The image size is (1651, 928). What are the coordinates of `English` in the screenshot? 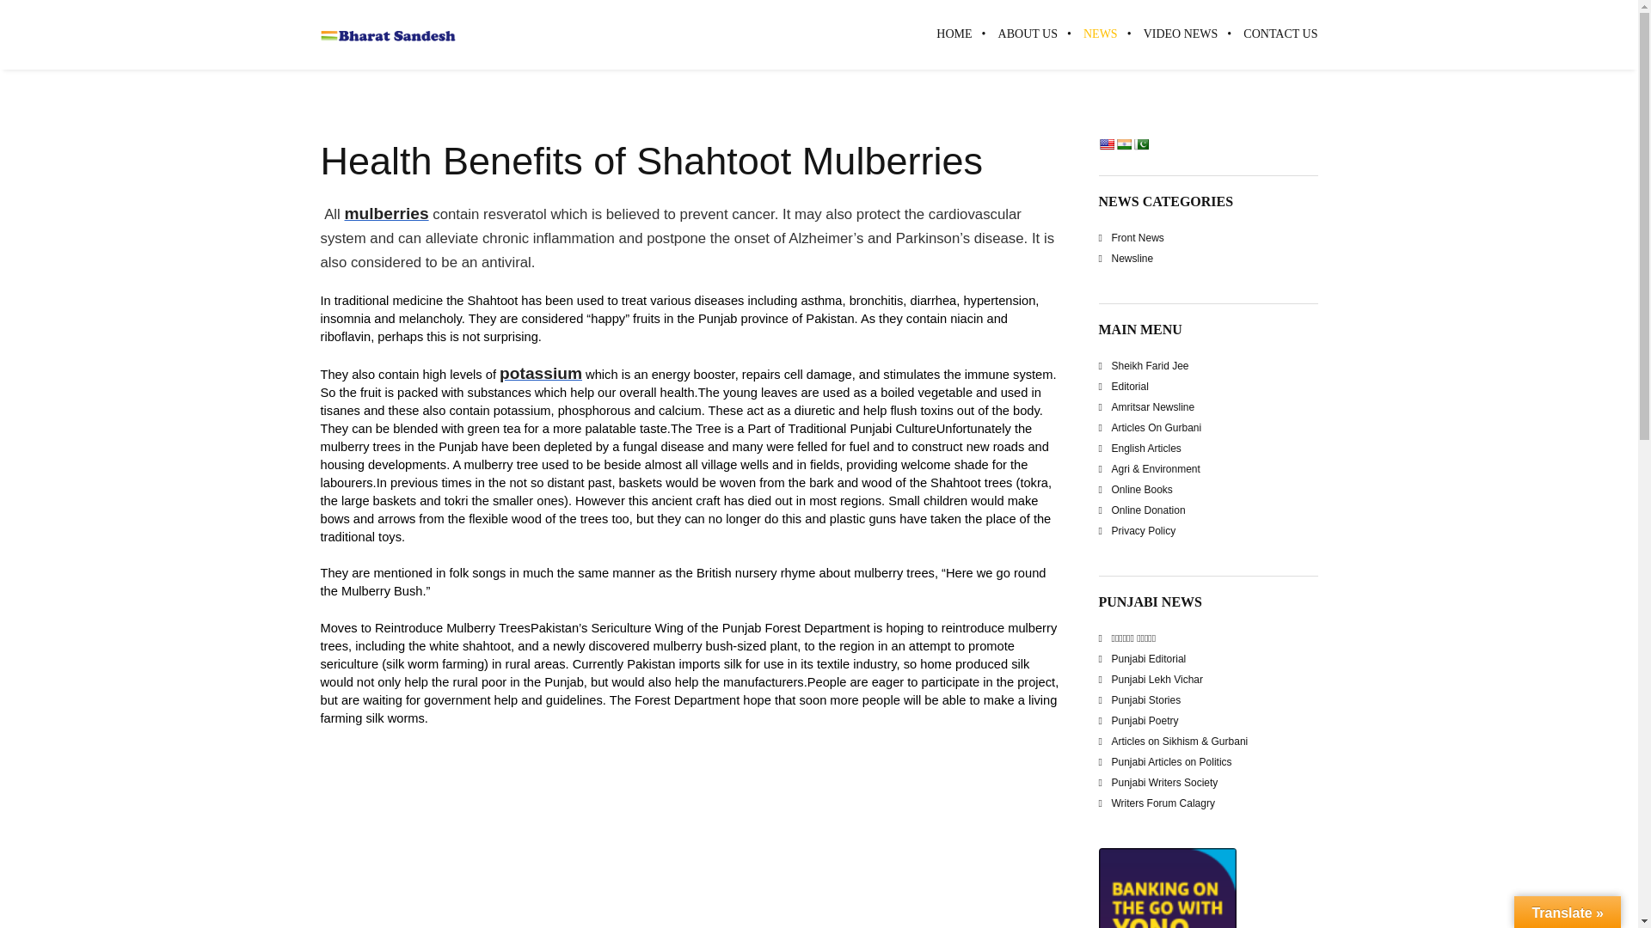 It's located at (1107, 144).